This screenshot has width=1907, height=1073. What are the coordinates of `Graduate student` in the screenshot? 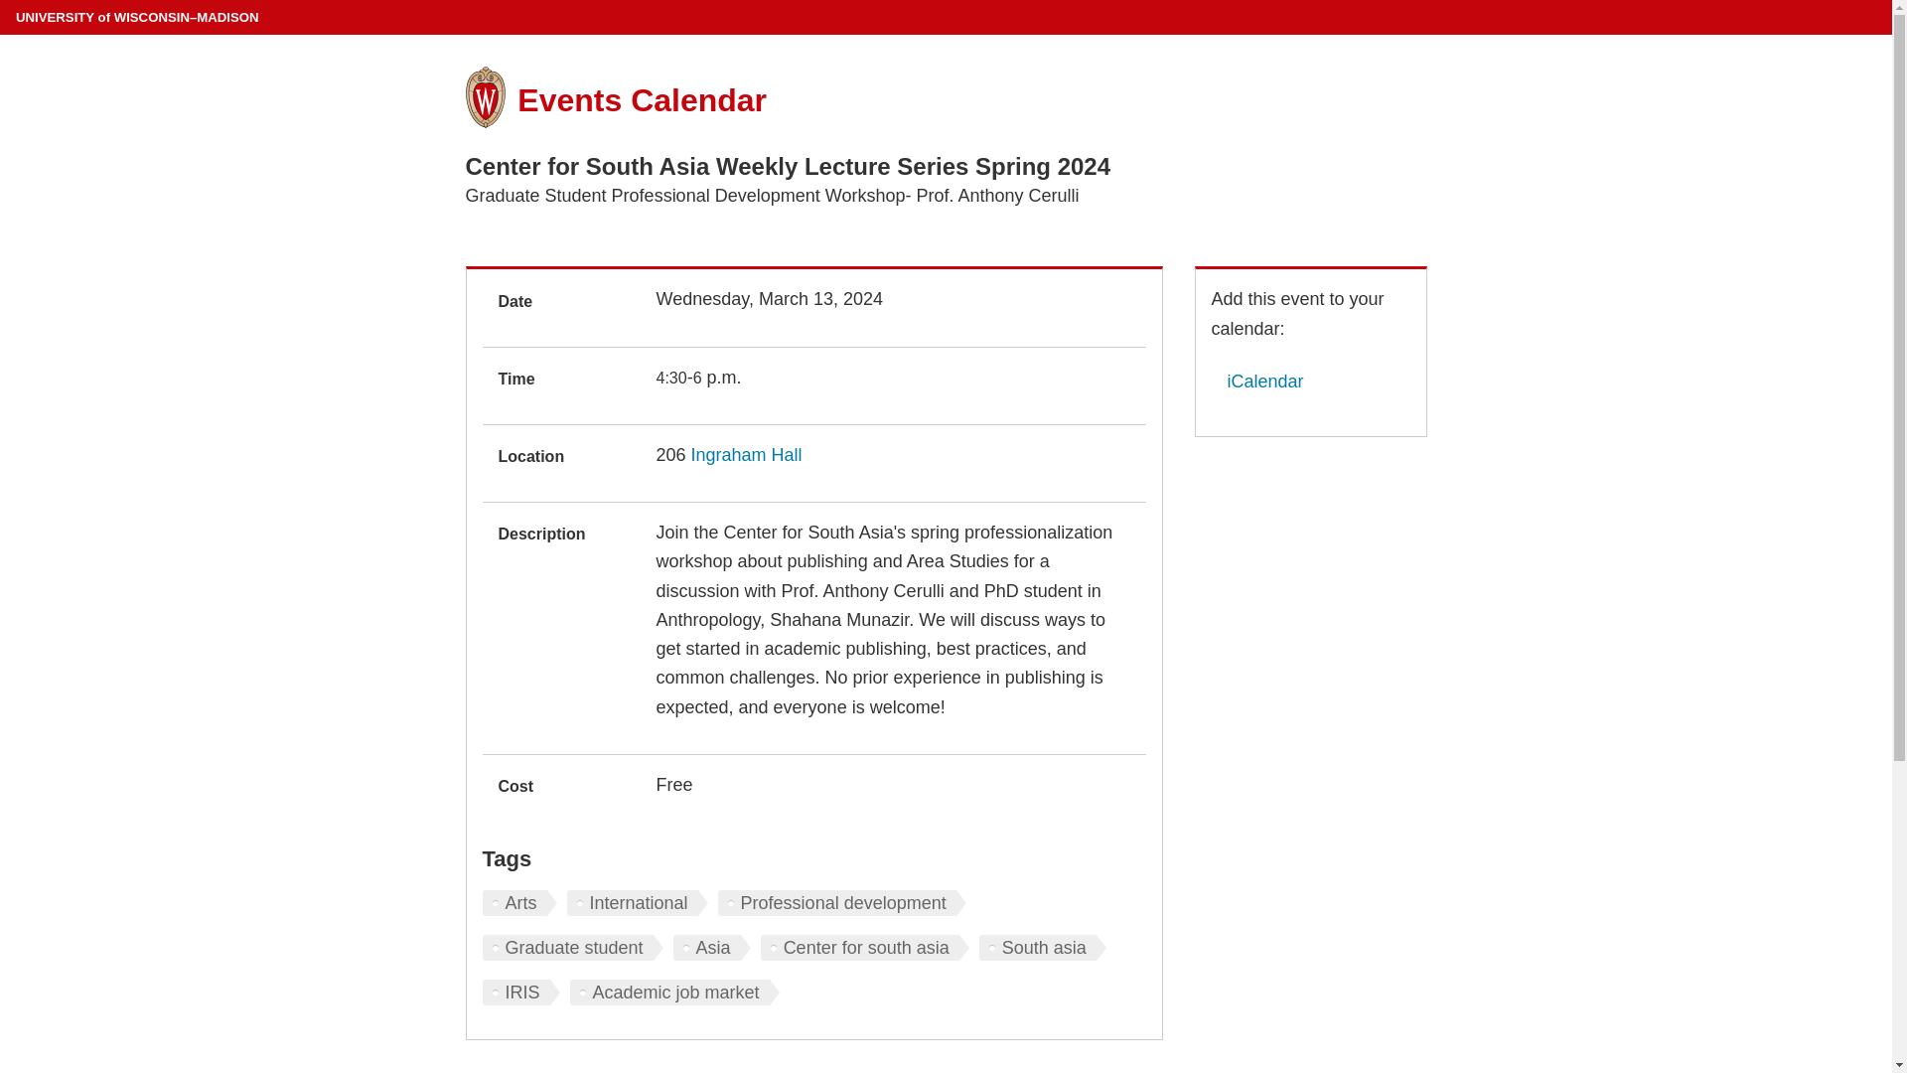 It's located at (572, 947).